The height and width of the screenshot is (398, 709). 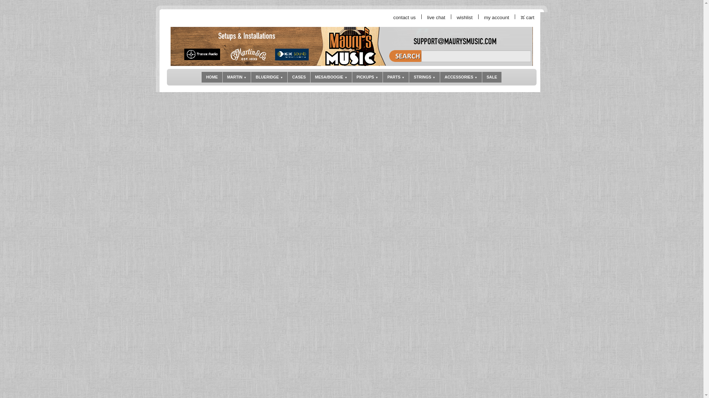 What do you see at coordinates (236, 77) in the screenshot?
I see `MARTIN` at bounding box center [236, 77].